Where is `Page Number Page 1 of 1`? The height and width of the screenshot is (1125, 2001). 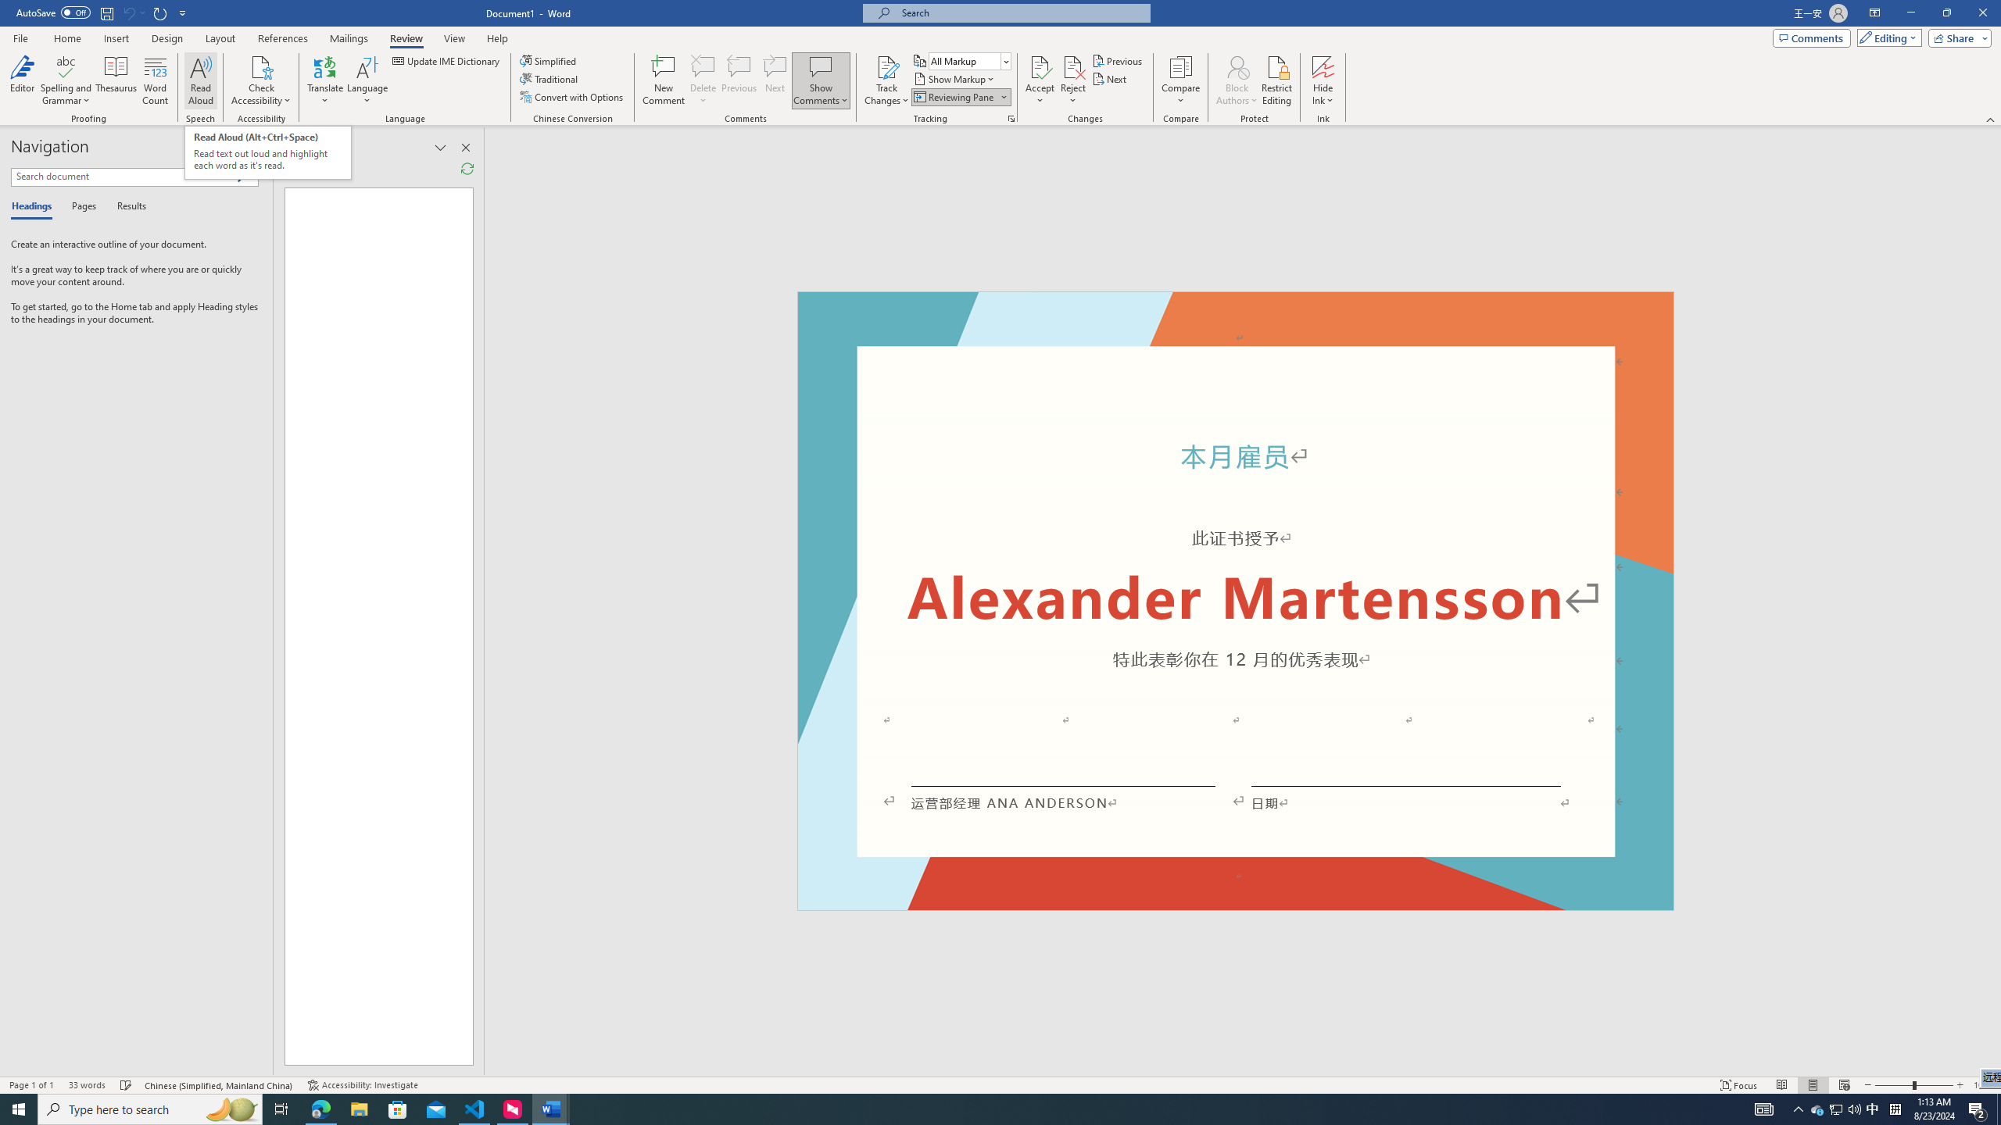
Page Number Page 1 of 1 is located at coordinates (31, 1085).